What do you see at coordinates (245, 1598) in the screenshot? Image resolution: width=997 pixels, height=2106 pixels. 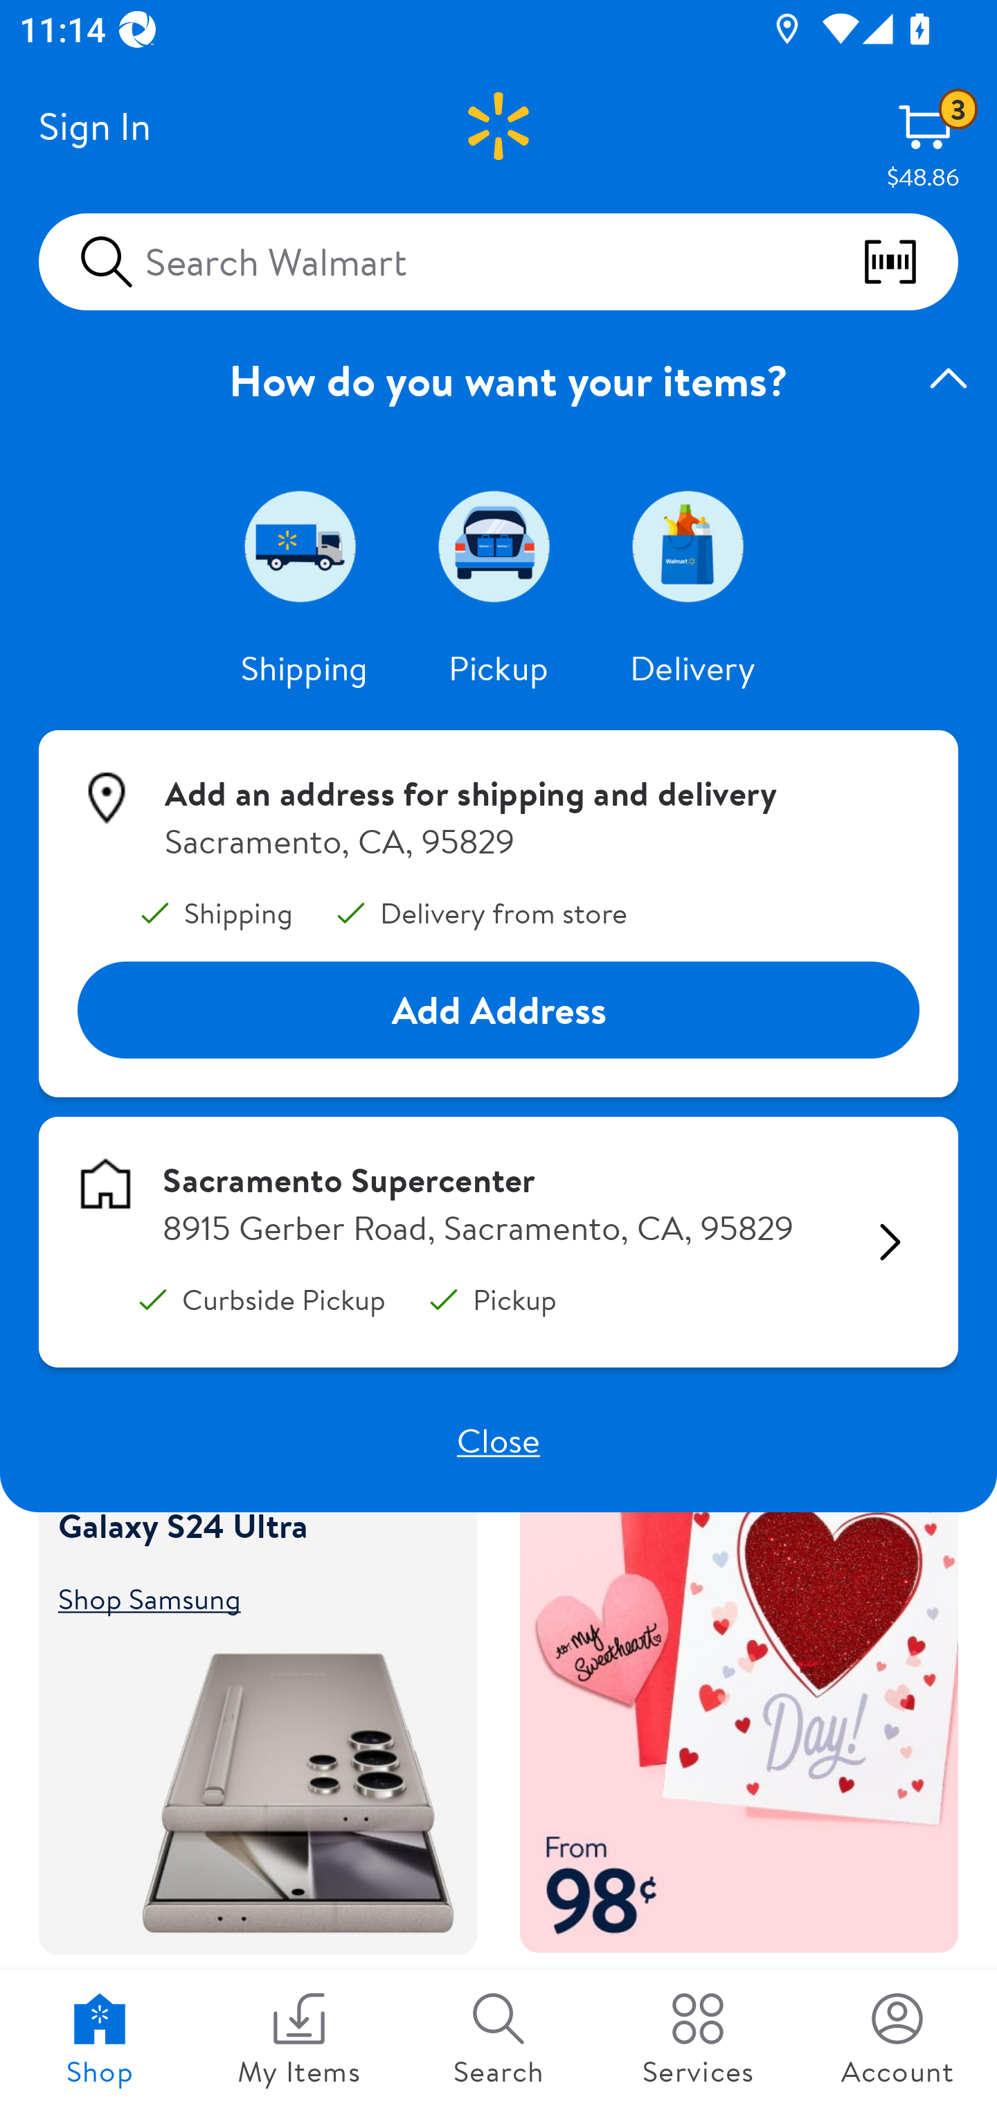 I see `Shop Samsung Shop Samsung Galaxy S24 Ultra` at bounding box center [245, 1598].